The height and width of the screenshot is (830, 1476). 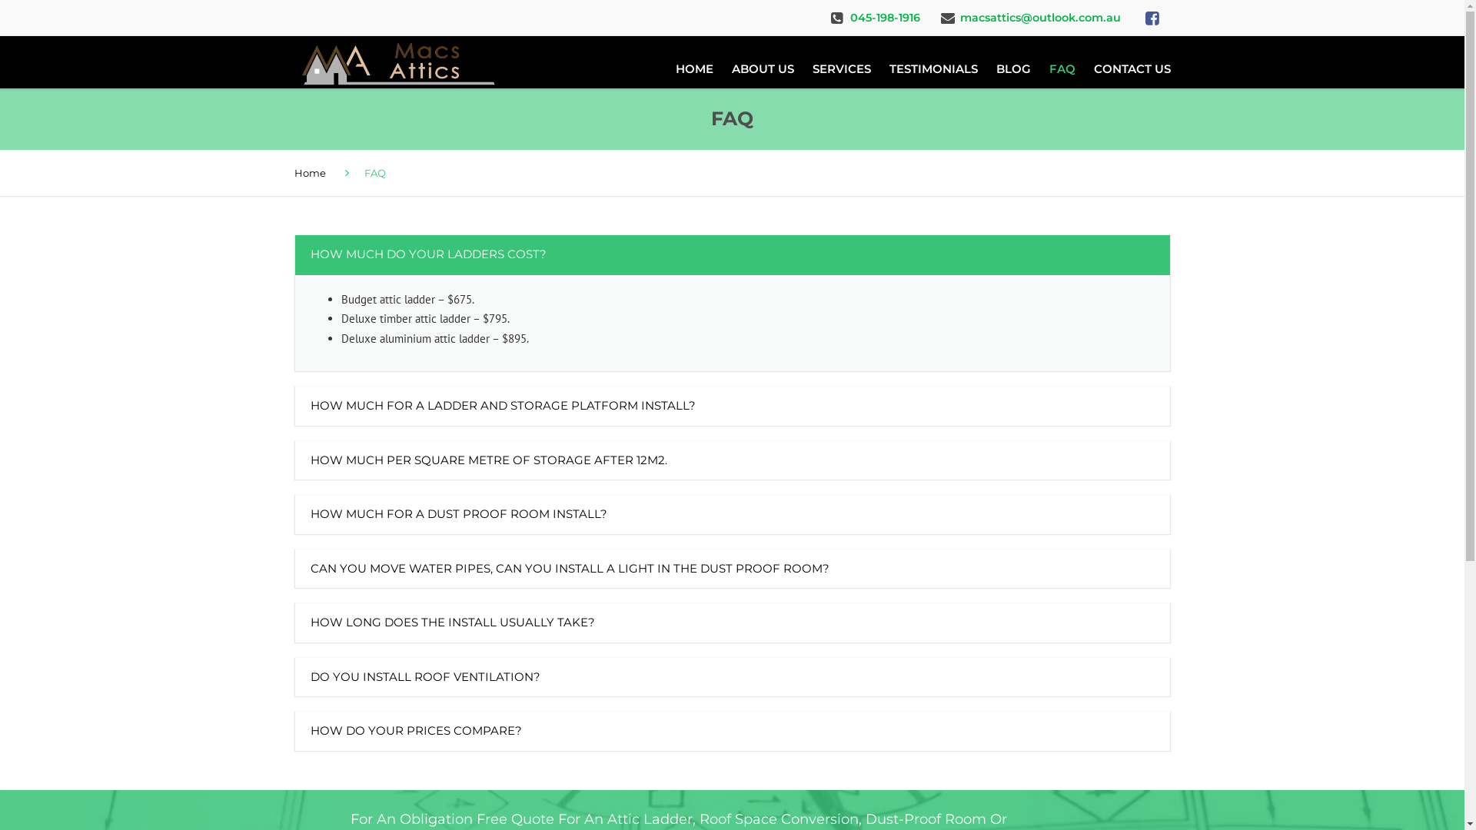 What do you see at coordinates (1039, 18) in the screenshot?
I see `macsattics@outlook.com.au` at bounding box center [1039, 18].